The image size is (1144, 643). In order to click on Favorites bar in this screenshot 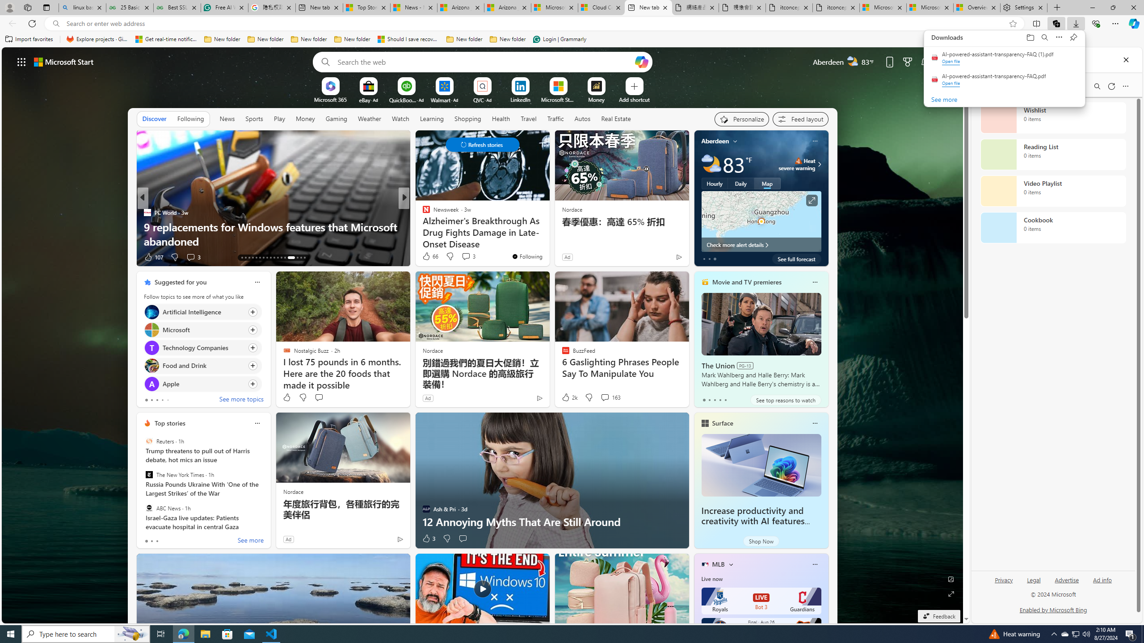, I will do `click(572, 39)`.